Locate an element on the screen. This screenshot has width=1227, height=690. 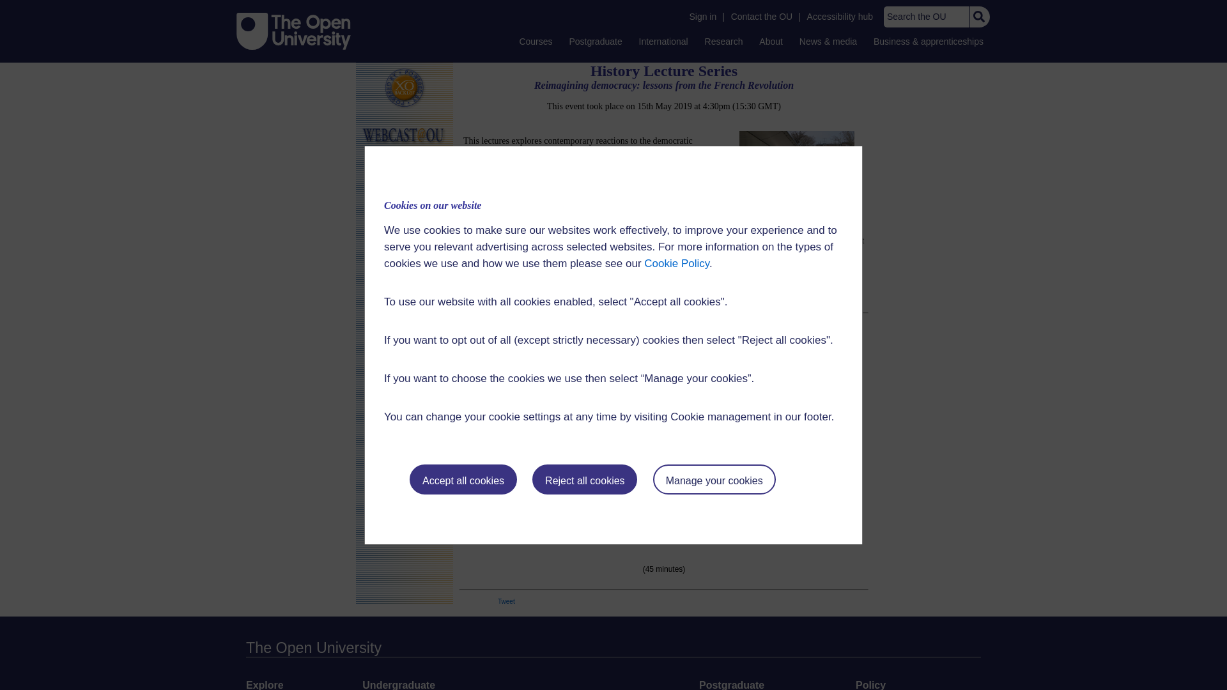
Cookie Policy is located at coordinates (676, 263).